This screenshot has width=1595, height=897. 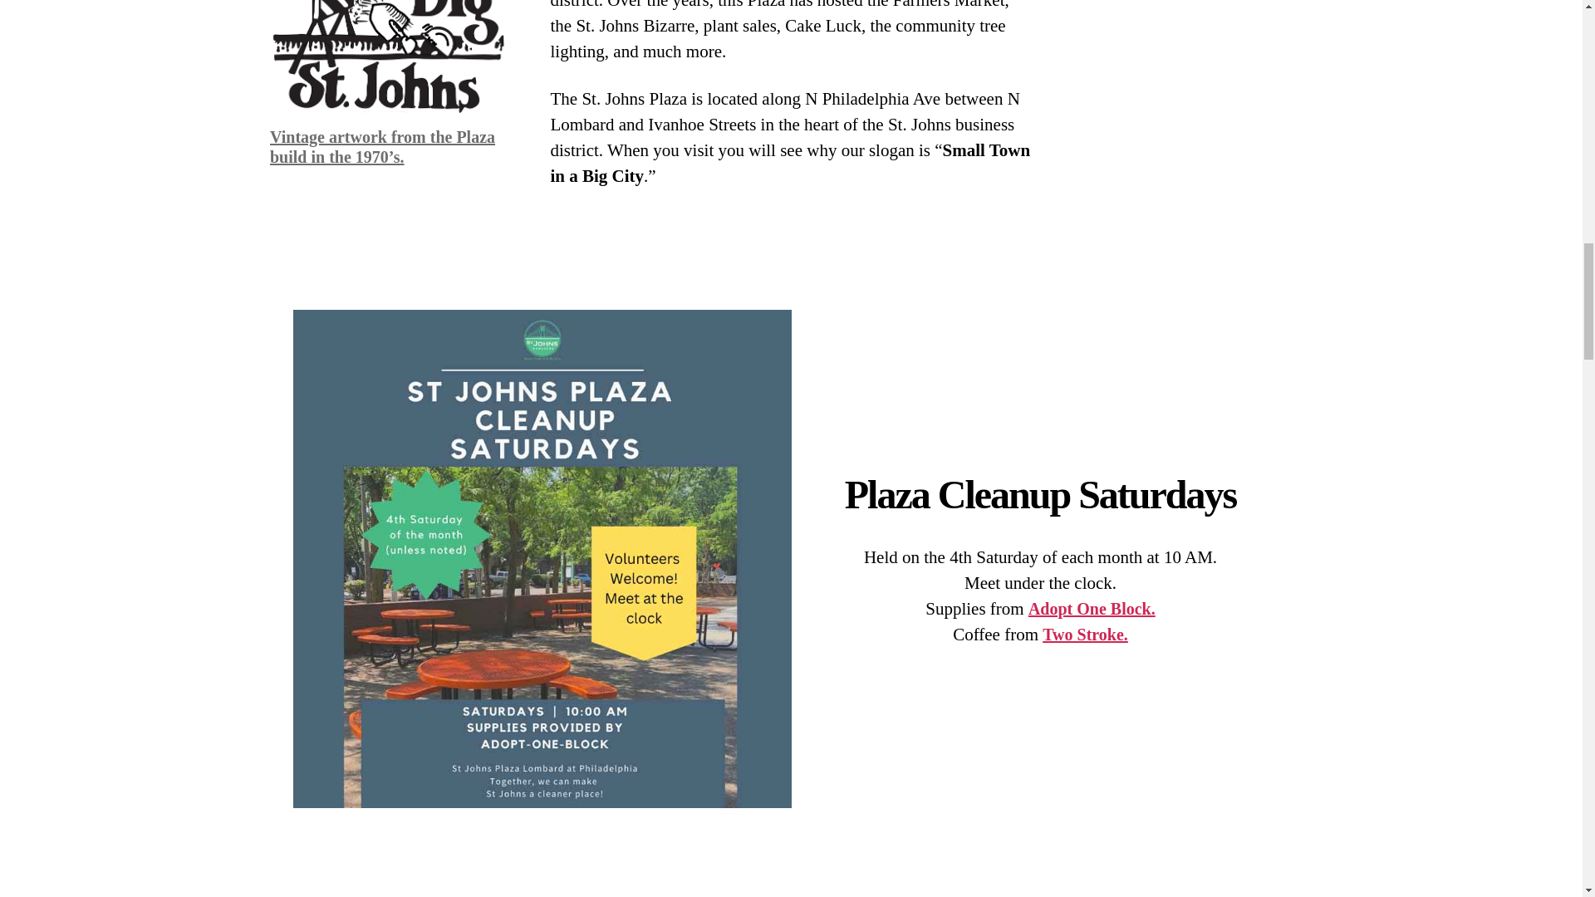 What do you see at coordinates (1085, 635) in the screenshot?
I see `Two Stroke.` at bounding box center [1085, 635].